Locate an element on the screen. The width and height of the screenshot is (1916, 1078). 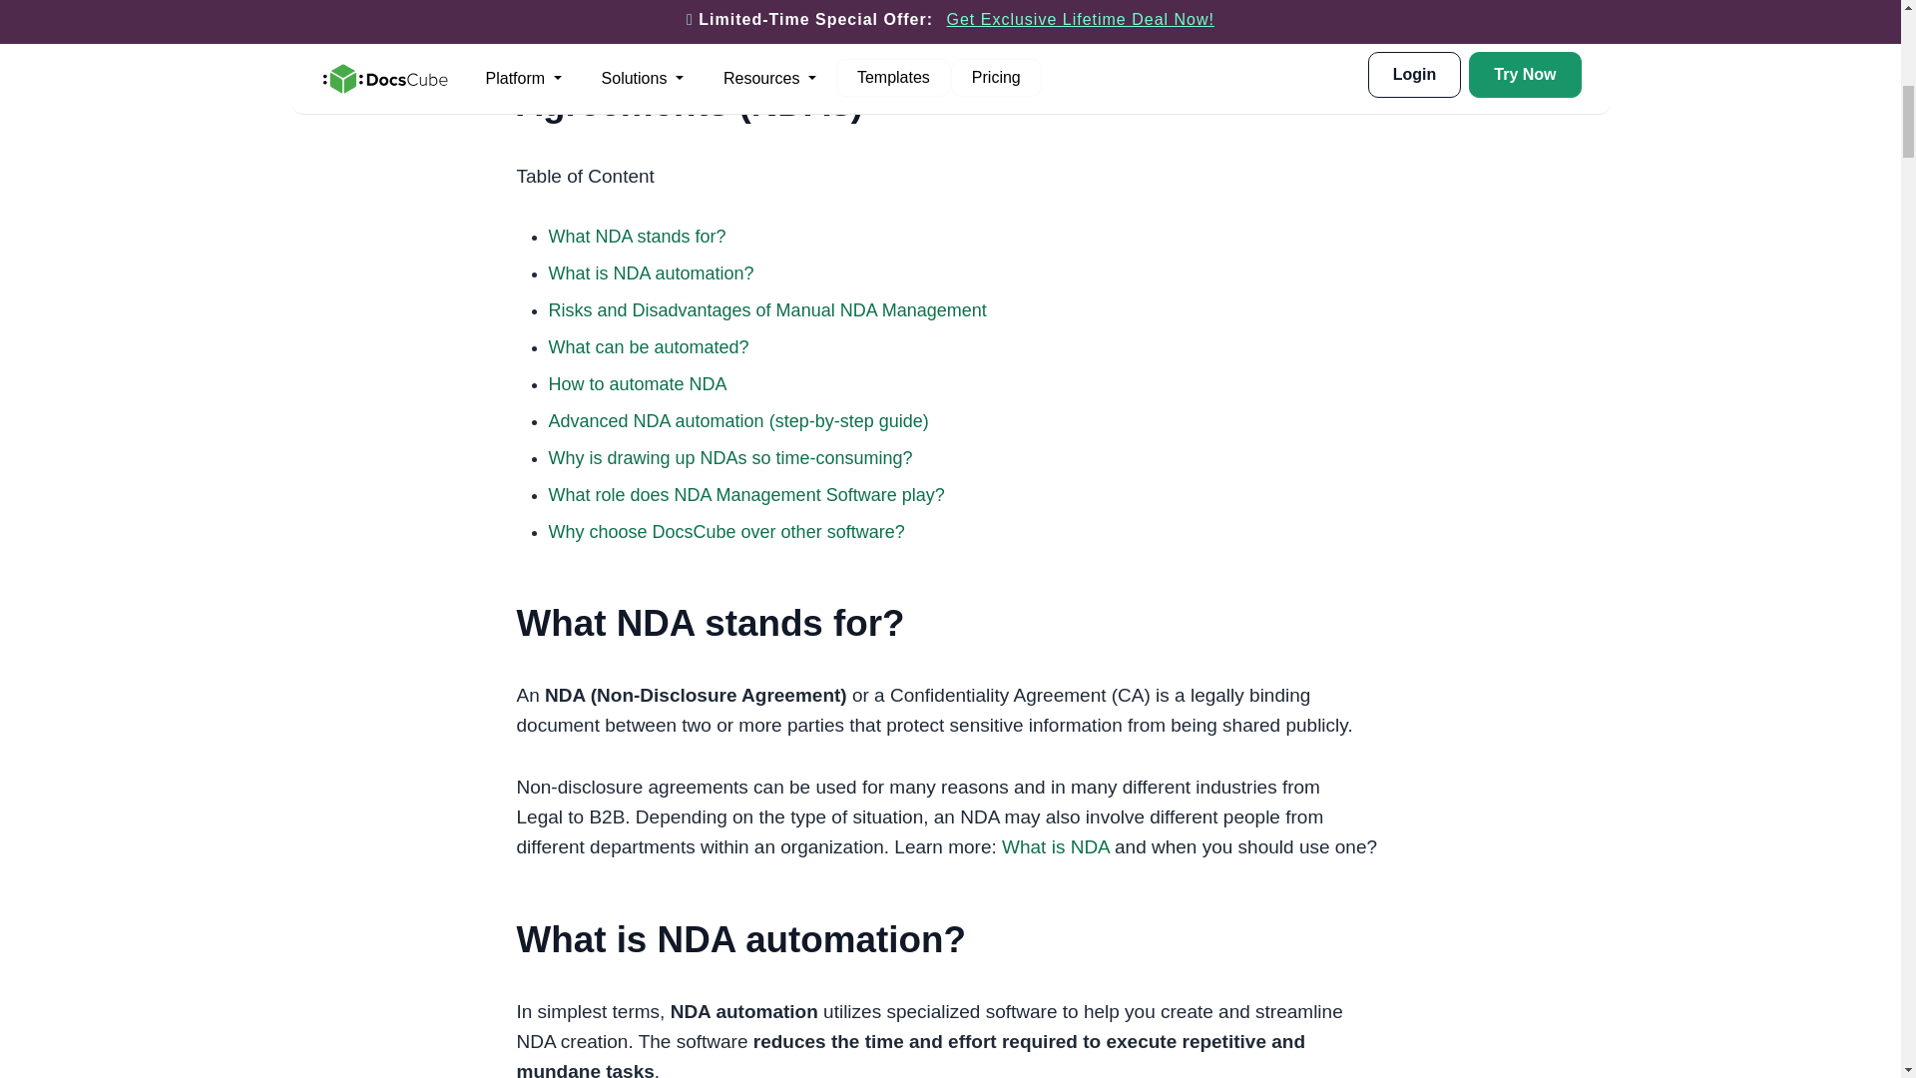
What is NDA automation? is located at coordinates (651, 273).